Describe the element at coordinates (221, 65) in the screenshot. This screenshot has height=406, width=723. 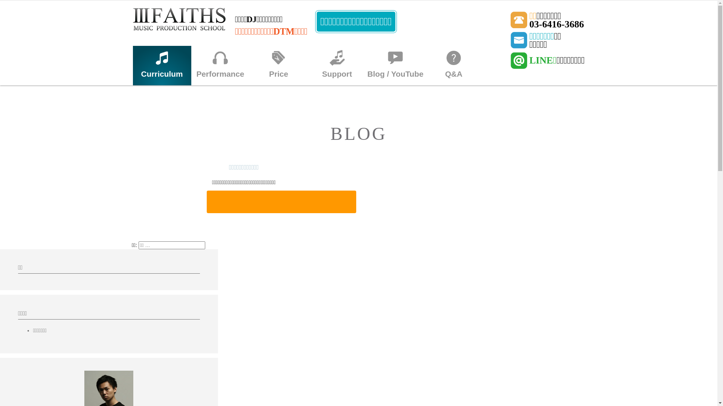
I see `Performance` at that location.